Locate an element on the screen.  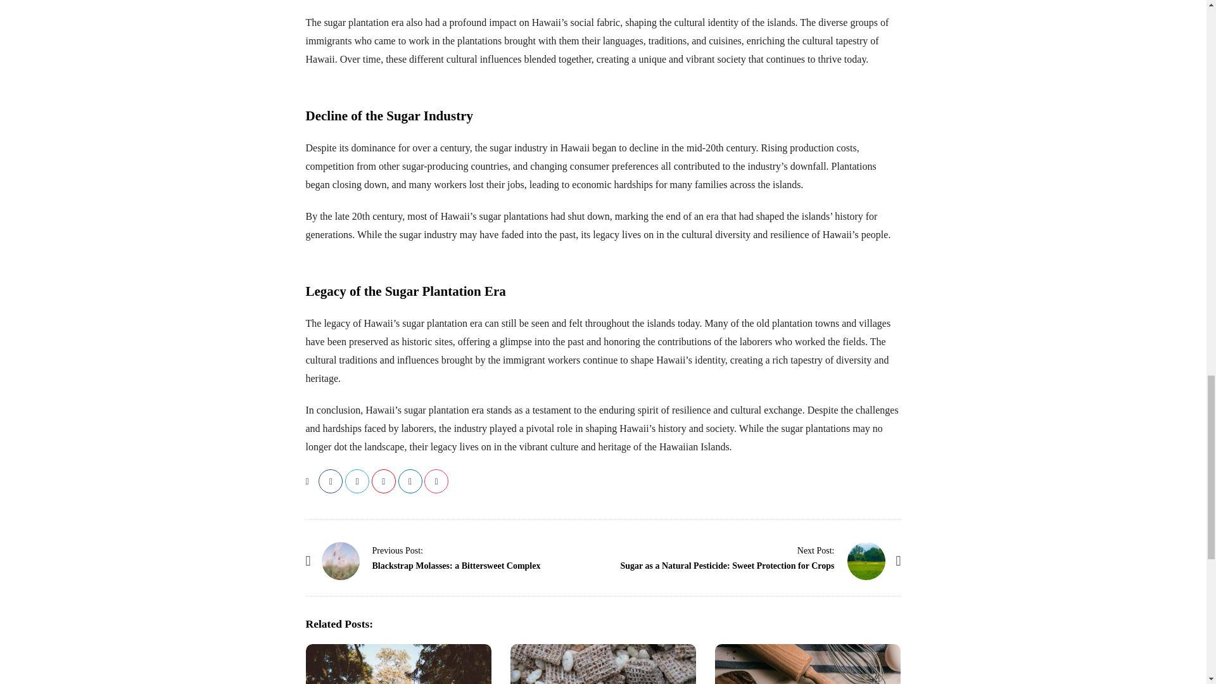
Next Post: is located at coordinates (816, 550).